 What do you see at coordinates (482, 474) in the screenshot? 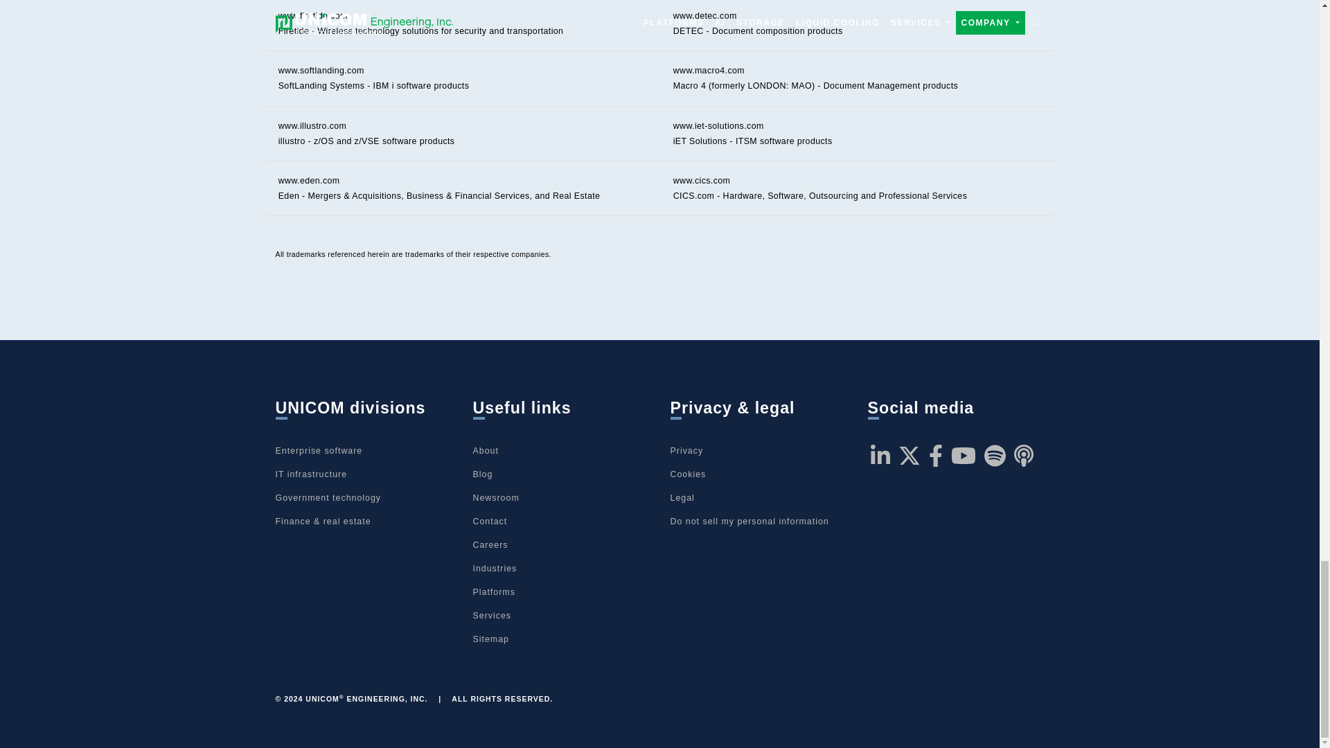
I see `Blog` at bounding box center [482, 474].